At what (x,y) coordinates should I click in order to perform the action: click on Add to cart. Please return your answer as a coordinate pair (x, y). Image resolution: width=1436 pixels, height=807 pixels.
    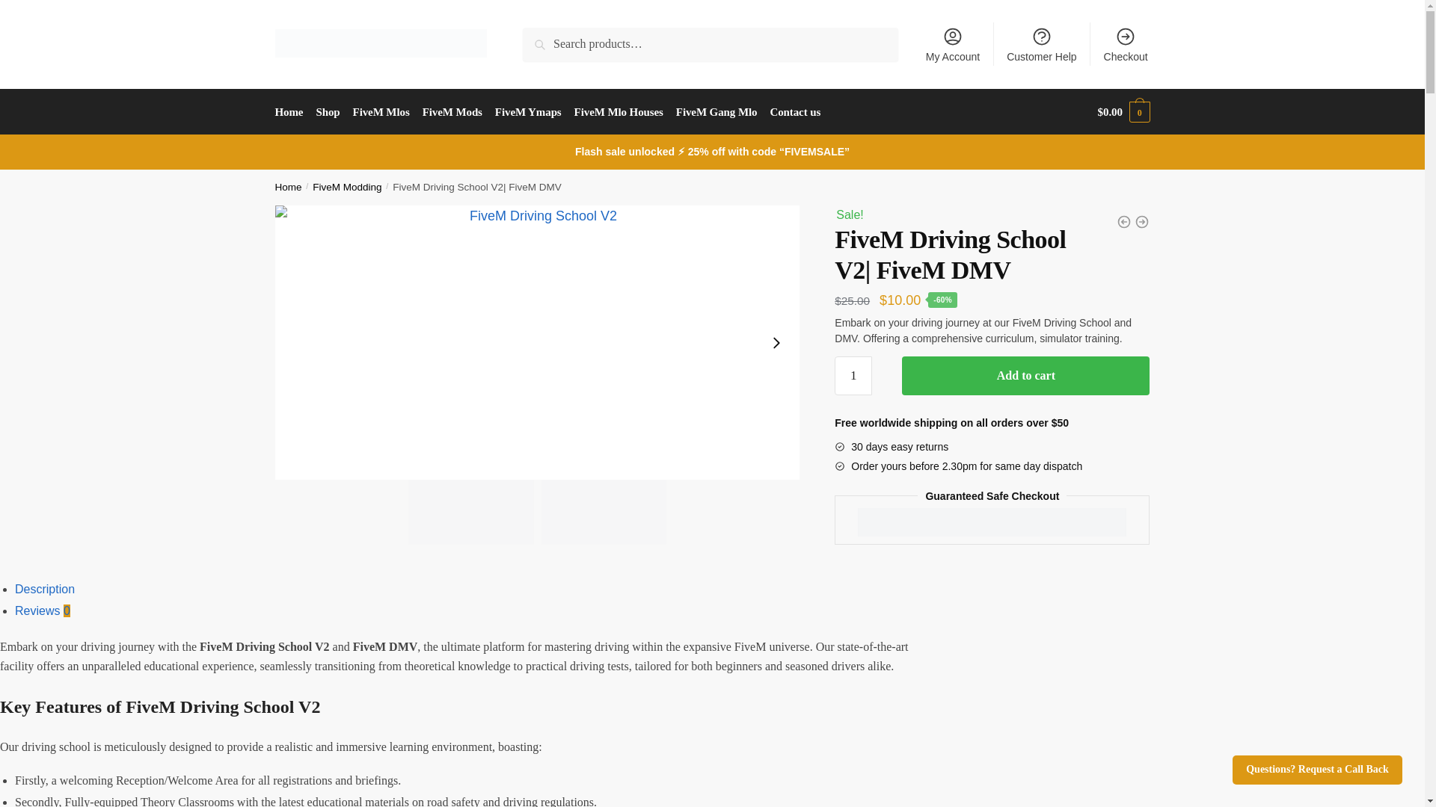
    Looking at the image, I should click on (1025, 376).